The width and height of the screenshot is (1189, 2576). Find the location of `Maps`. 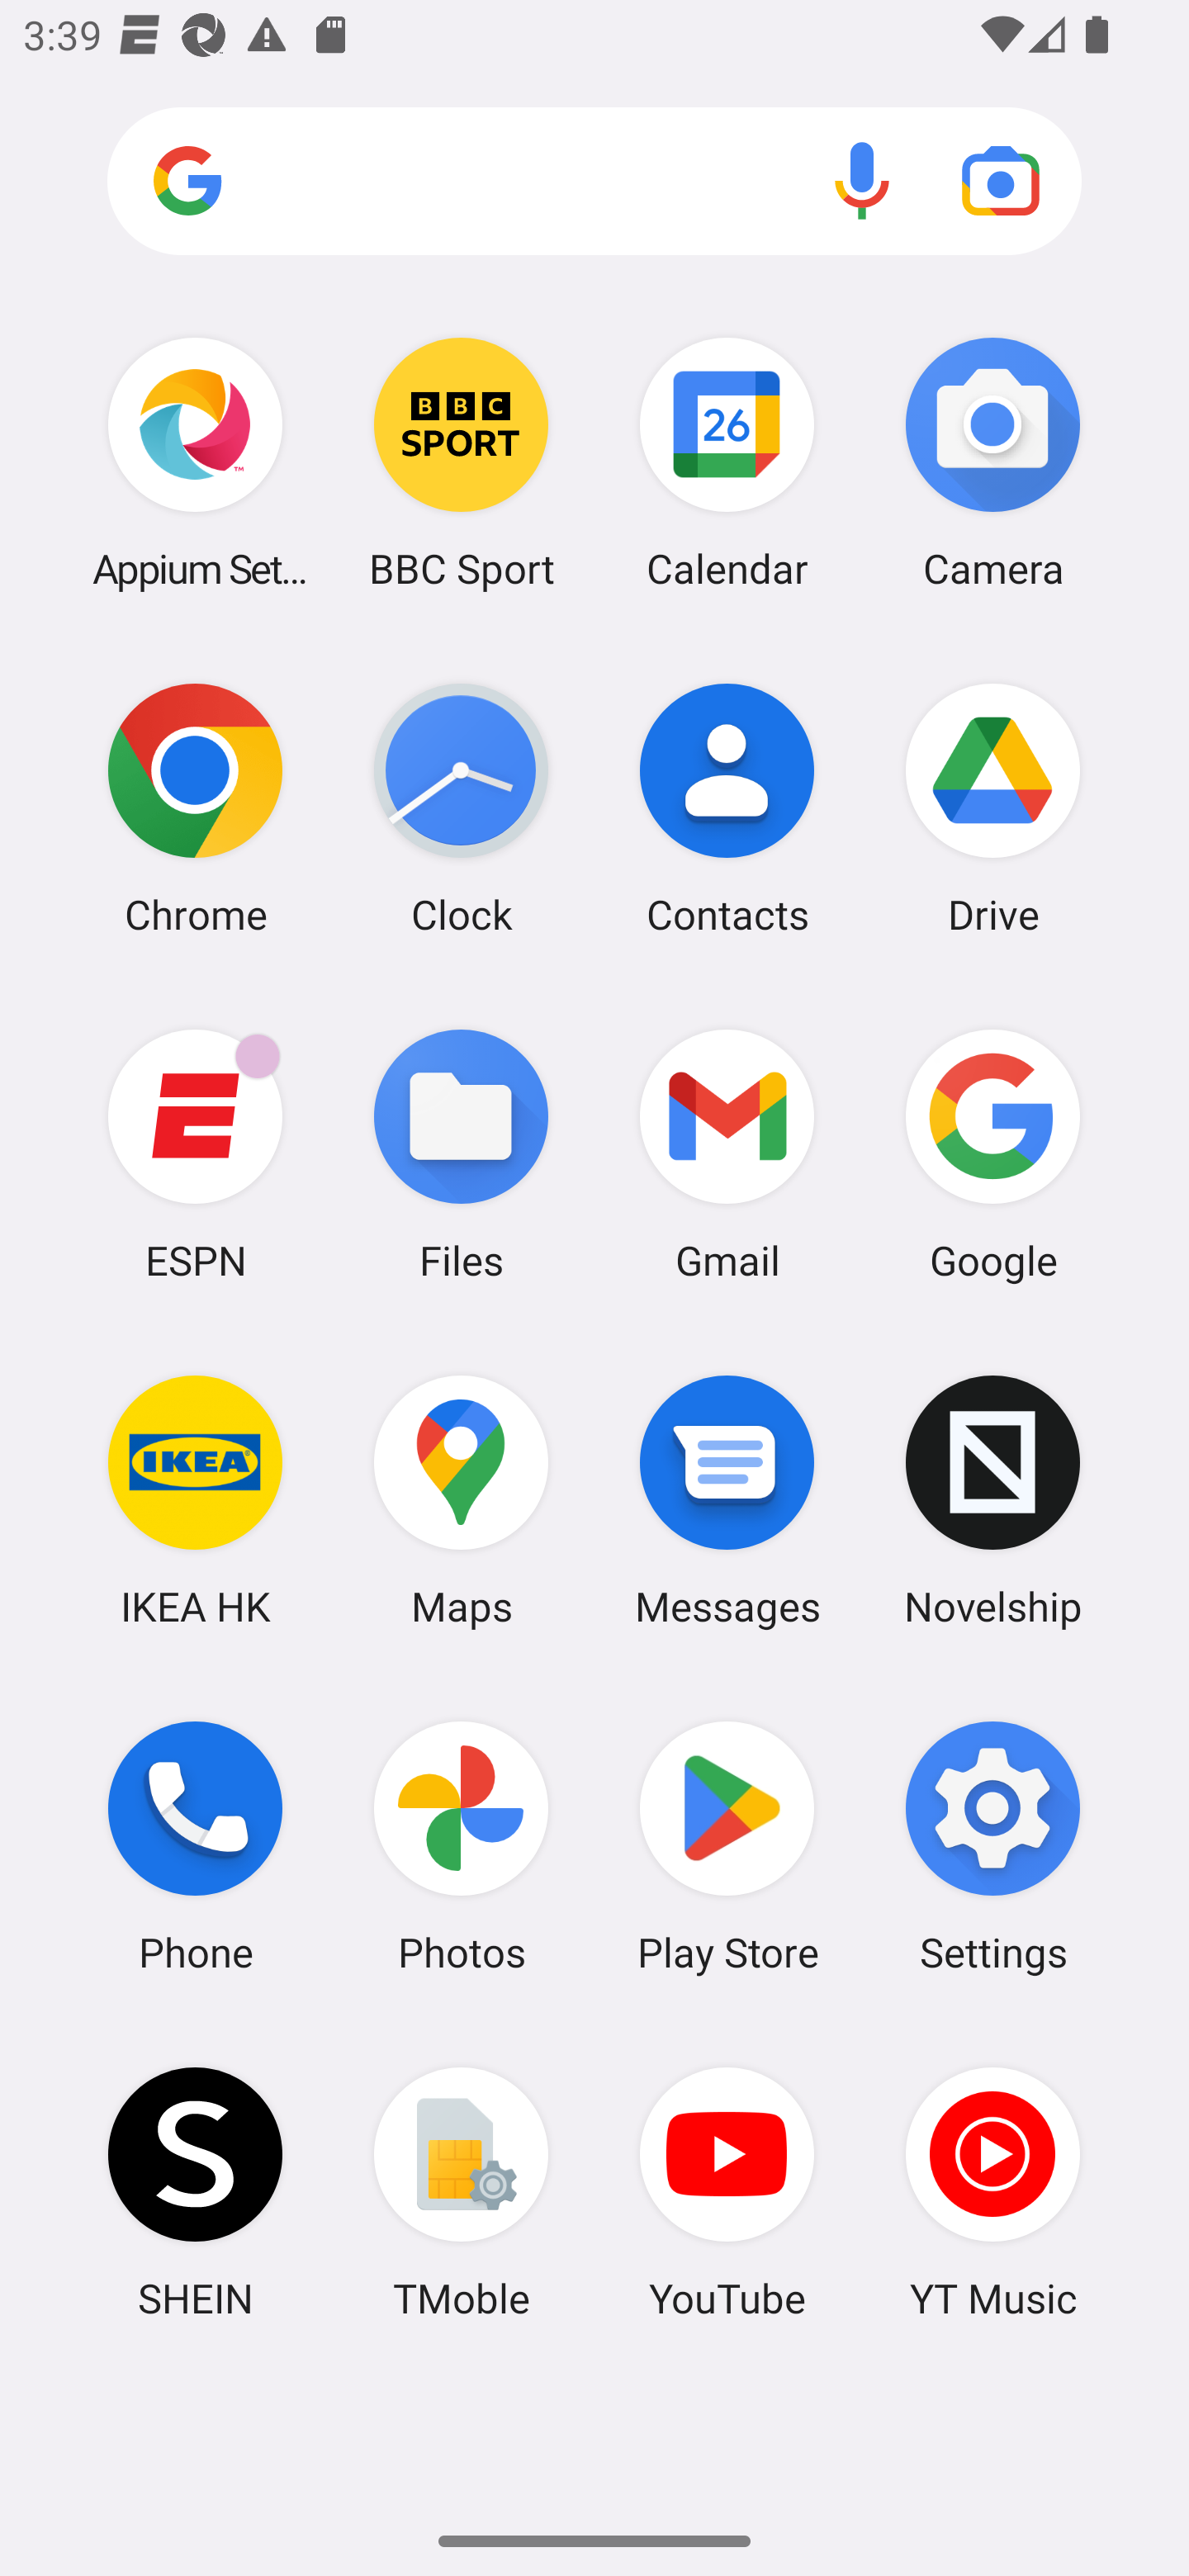

Maps is located at coordinates (461, 1500).